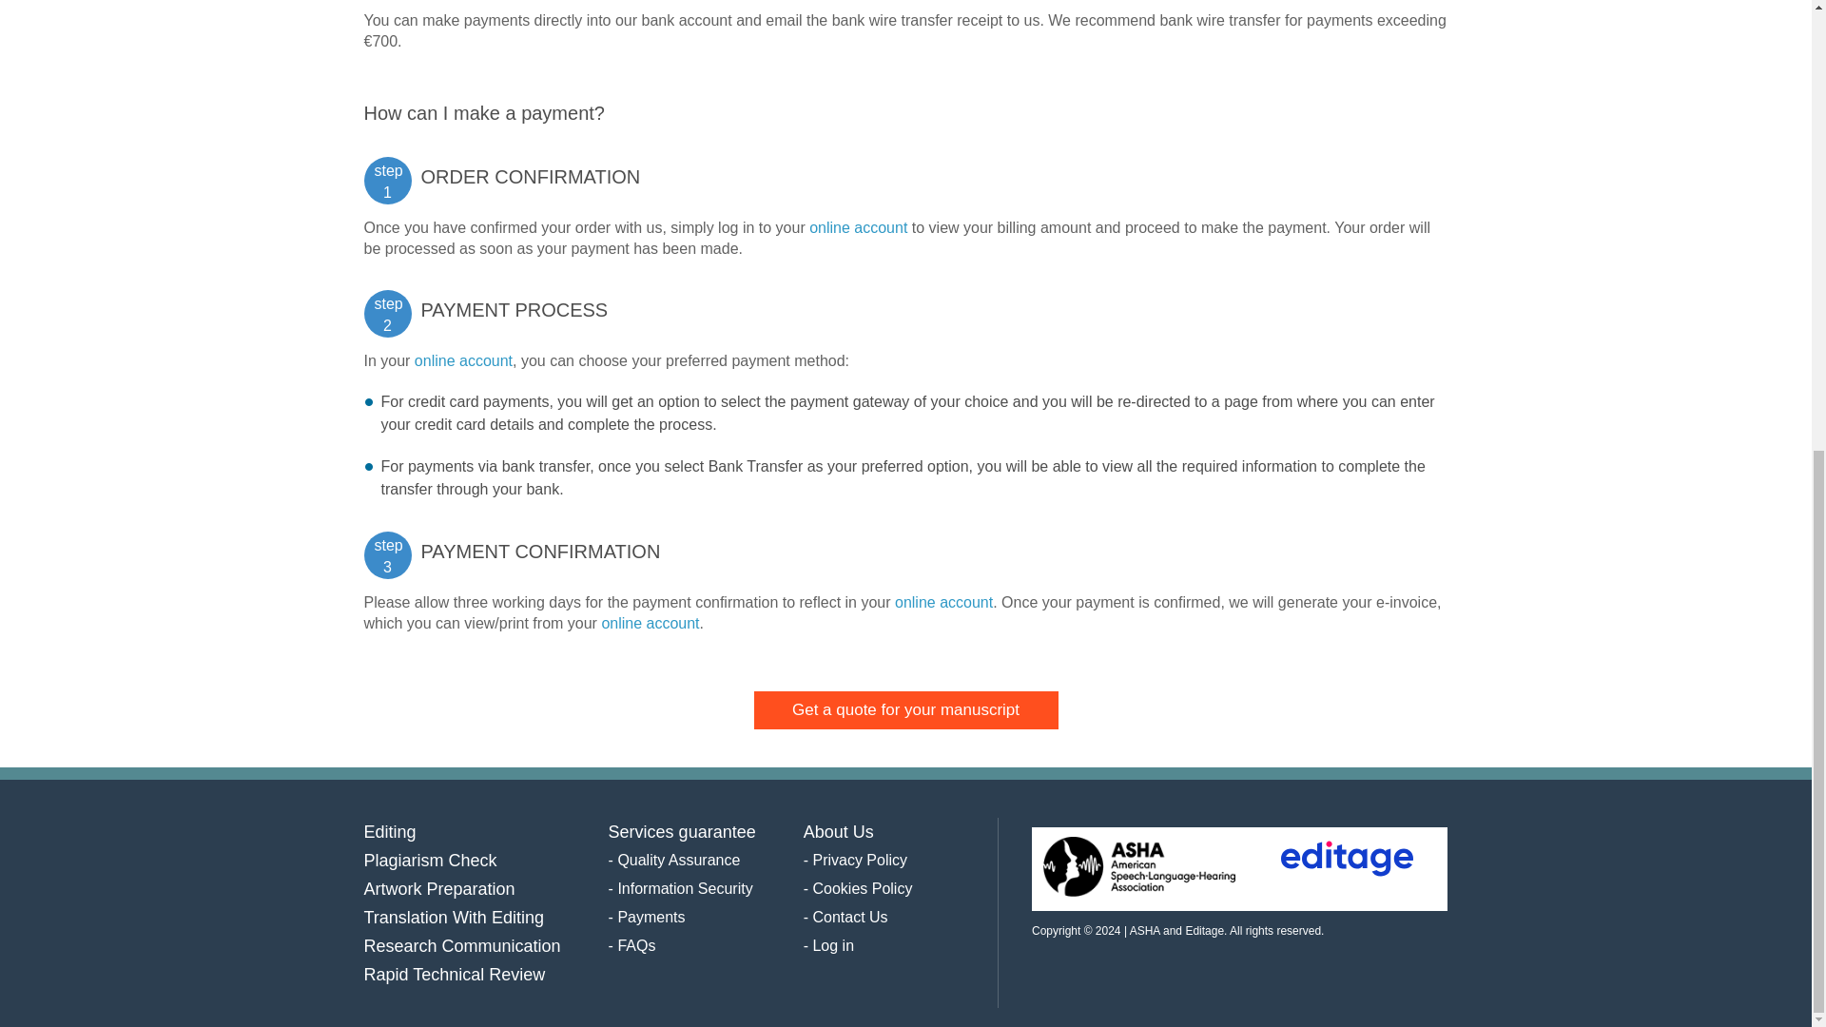 The image size is (1826, 1027). I want to click on Research Communication, so click(462, 945).